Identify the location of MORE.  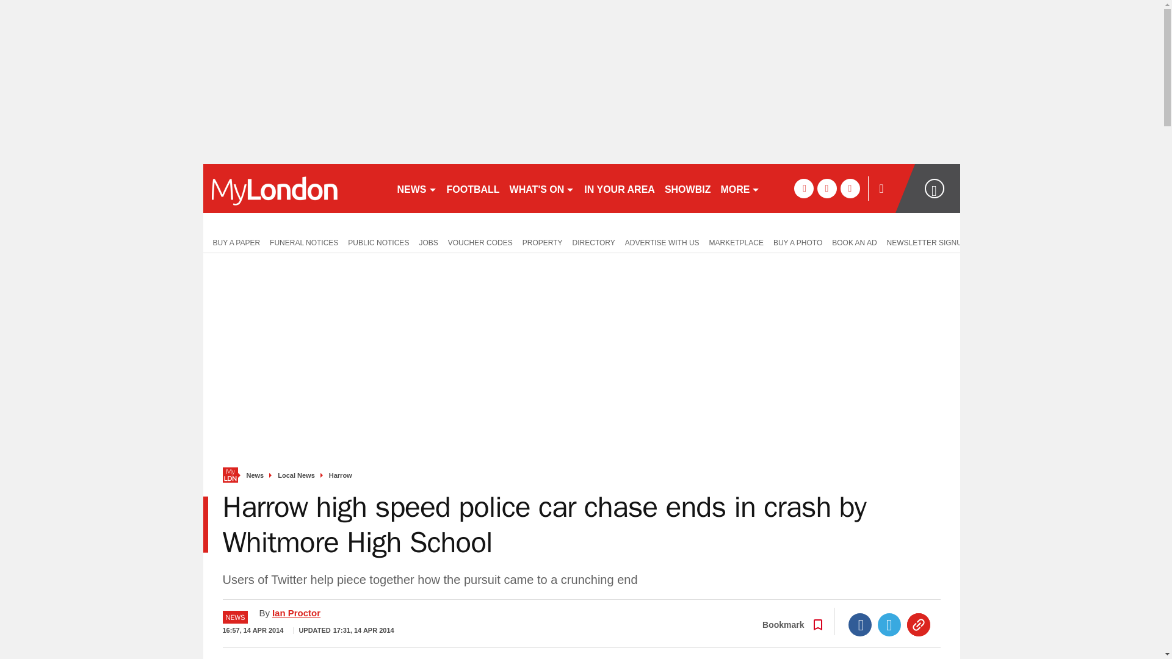
(740, 188).